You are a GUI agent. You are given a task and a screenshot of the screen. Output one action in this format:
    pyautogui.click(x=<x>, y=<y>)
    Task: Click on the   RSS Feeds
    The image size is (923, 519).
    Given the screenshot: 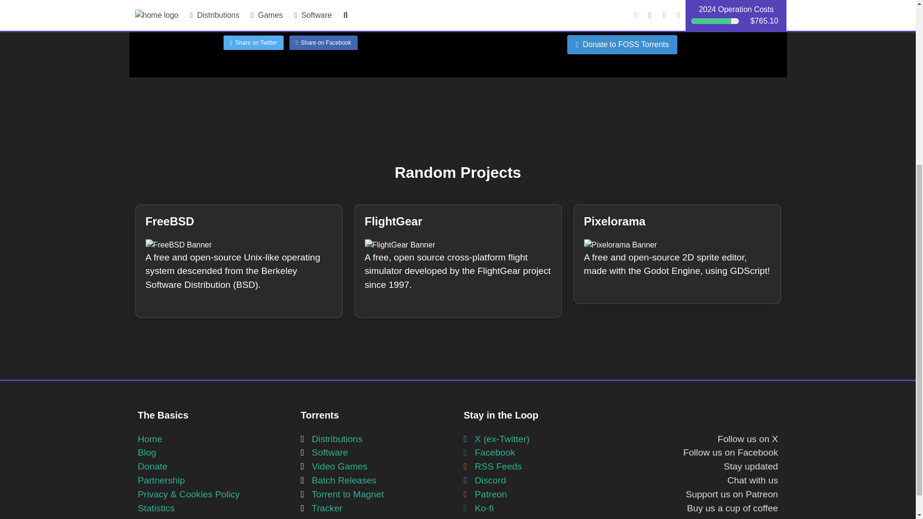 What is the action you would take?
    pyautogui.click(x=492, y=466)
    